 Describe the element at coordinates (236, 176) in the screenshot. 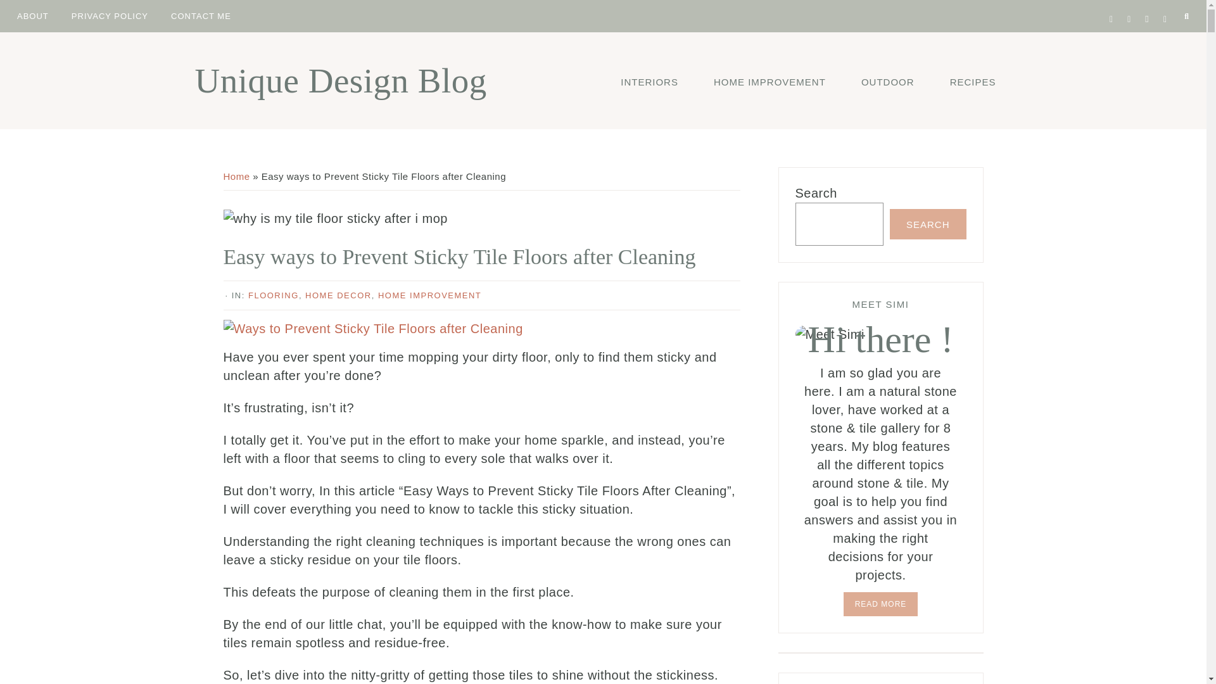

I see `Home` at that location.